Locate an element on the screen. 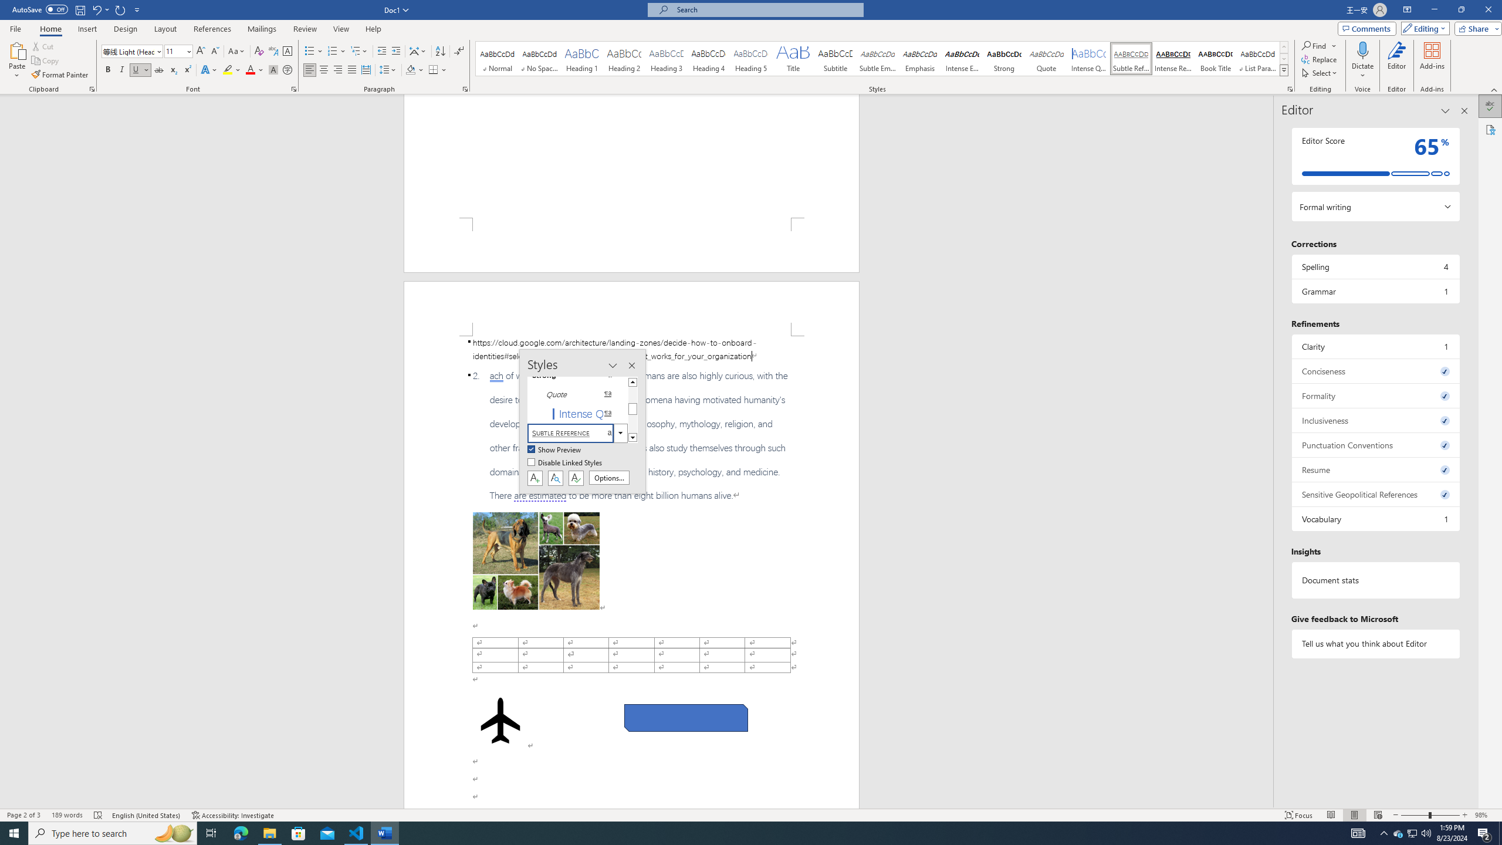 The image size is (1502, 845). Emphasis is located at coordinates (920, 59).